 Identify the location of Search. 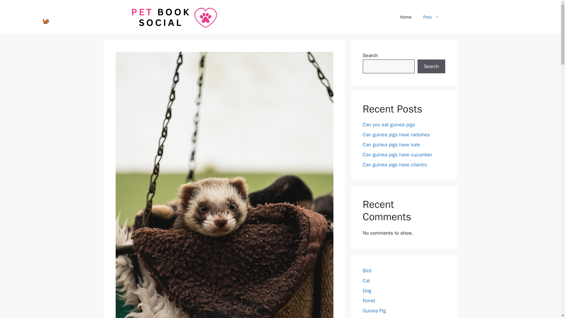
(431, 66).